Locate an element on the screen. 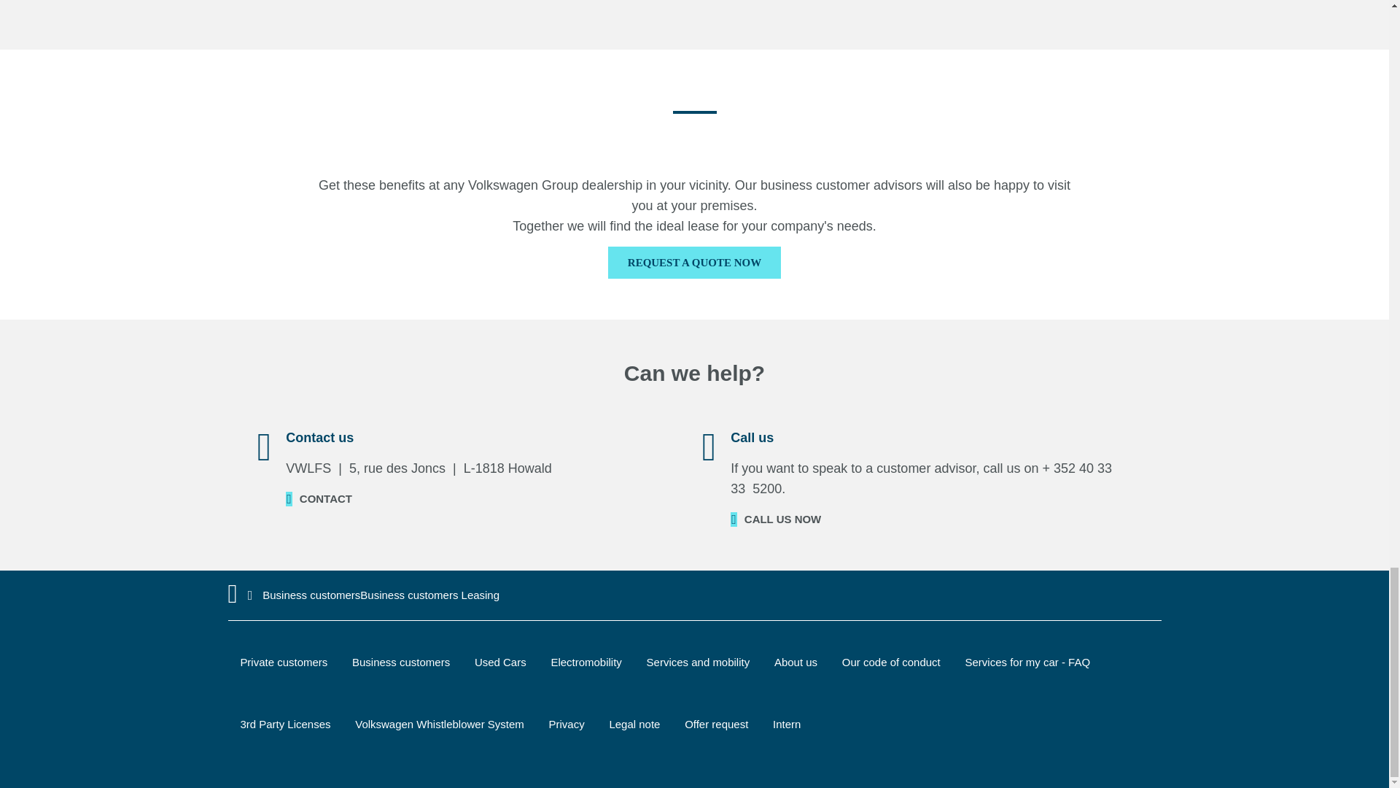 Image resolution: width=1400 pixels, height=788 pixels. CONTACT is located at coordinates (319, 498).